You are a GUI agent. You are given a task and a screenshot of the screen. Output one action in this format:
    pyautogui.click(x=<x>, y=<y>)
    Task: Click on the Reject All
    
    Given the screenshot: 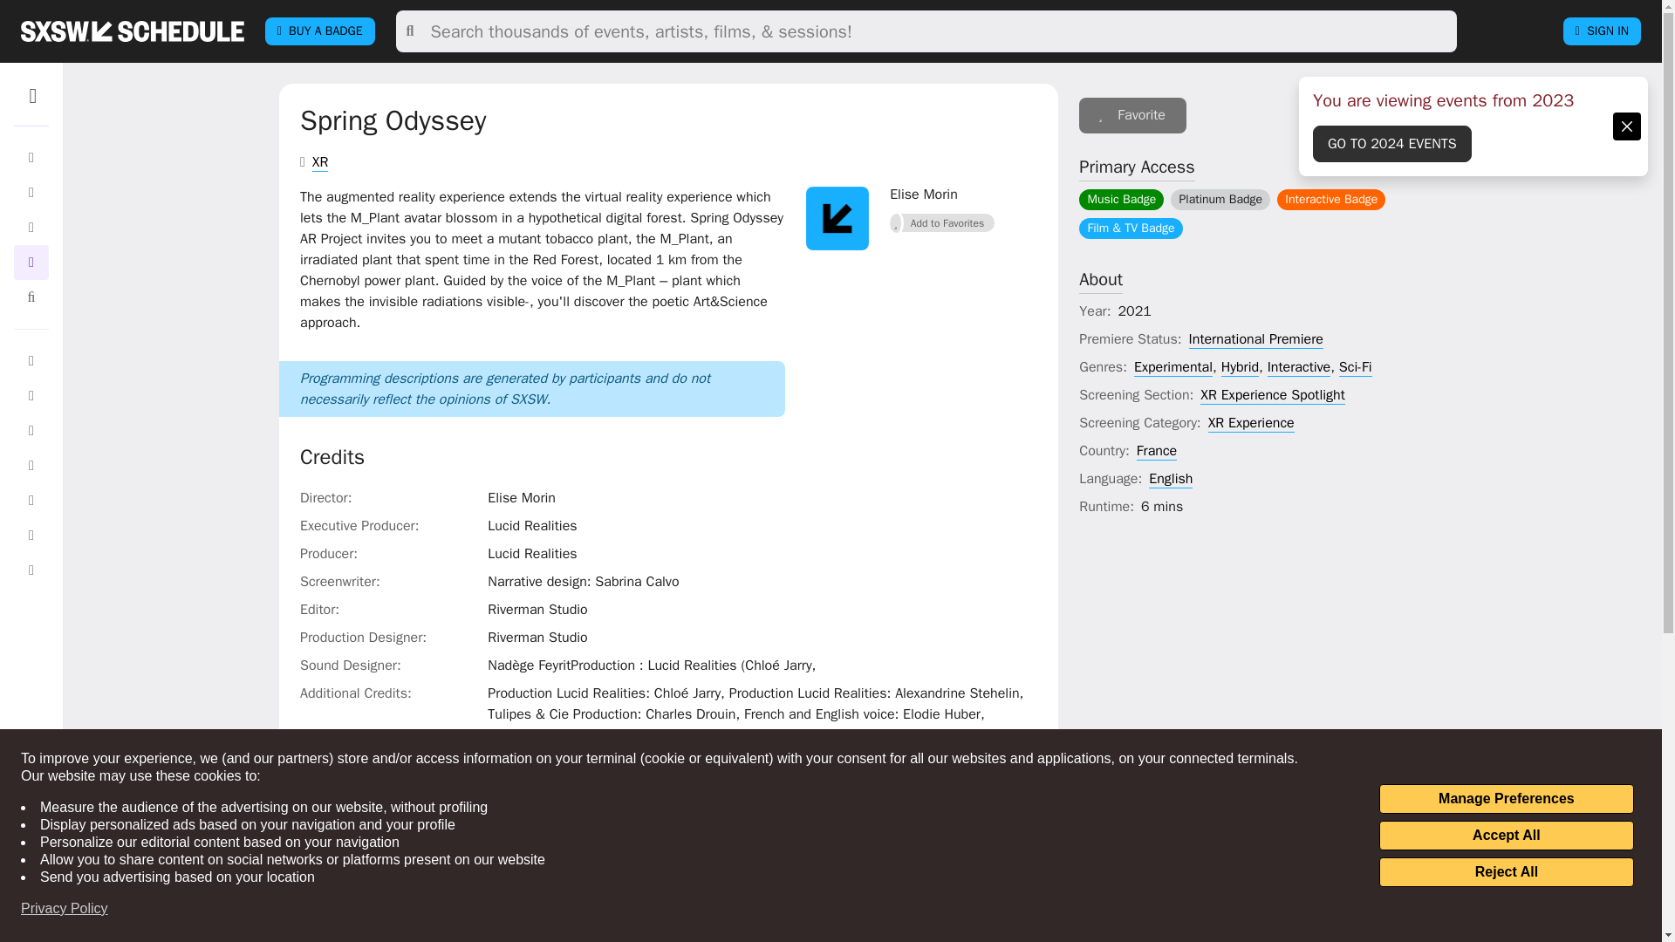 What is the action you would take?
    pyautogui.click(x=1506, y=872)
    